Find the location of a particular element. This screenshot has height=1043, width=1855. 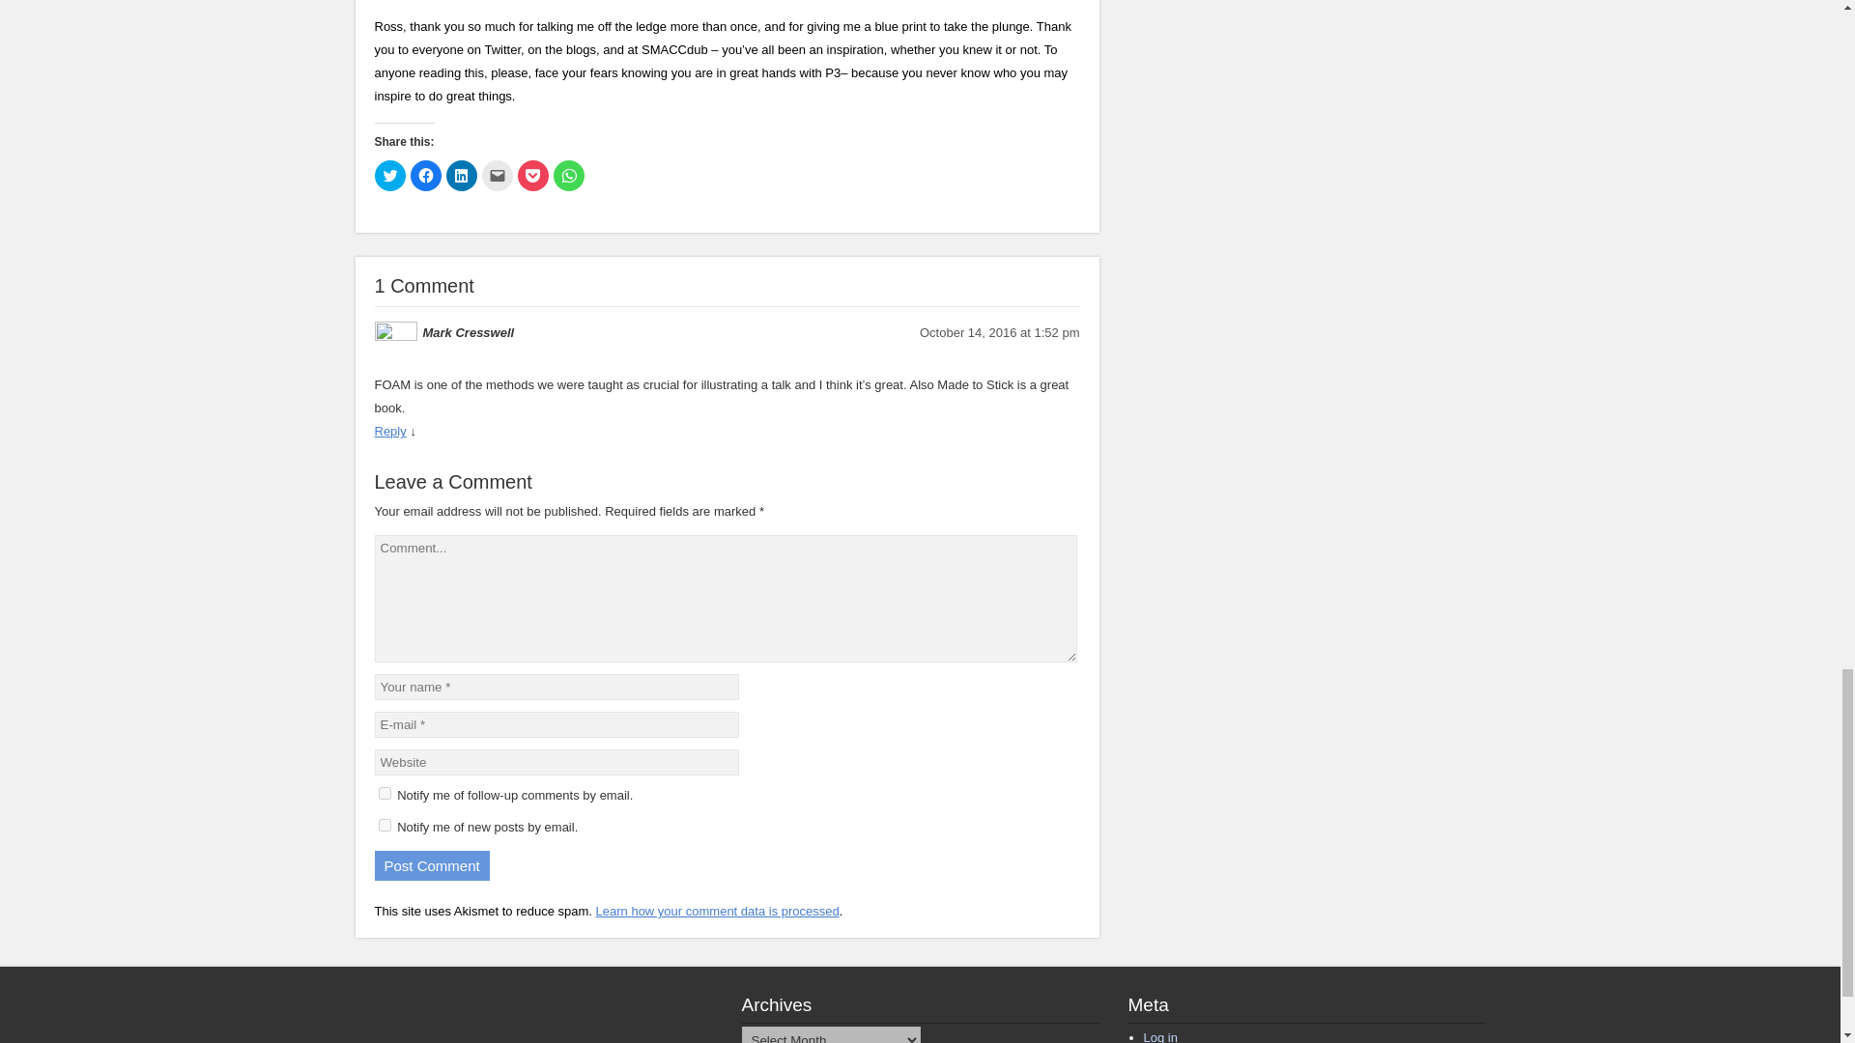

Click to share on Facebook is located at coordinates (425, 176).